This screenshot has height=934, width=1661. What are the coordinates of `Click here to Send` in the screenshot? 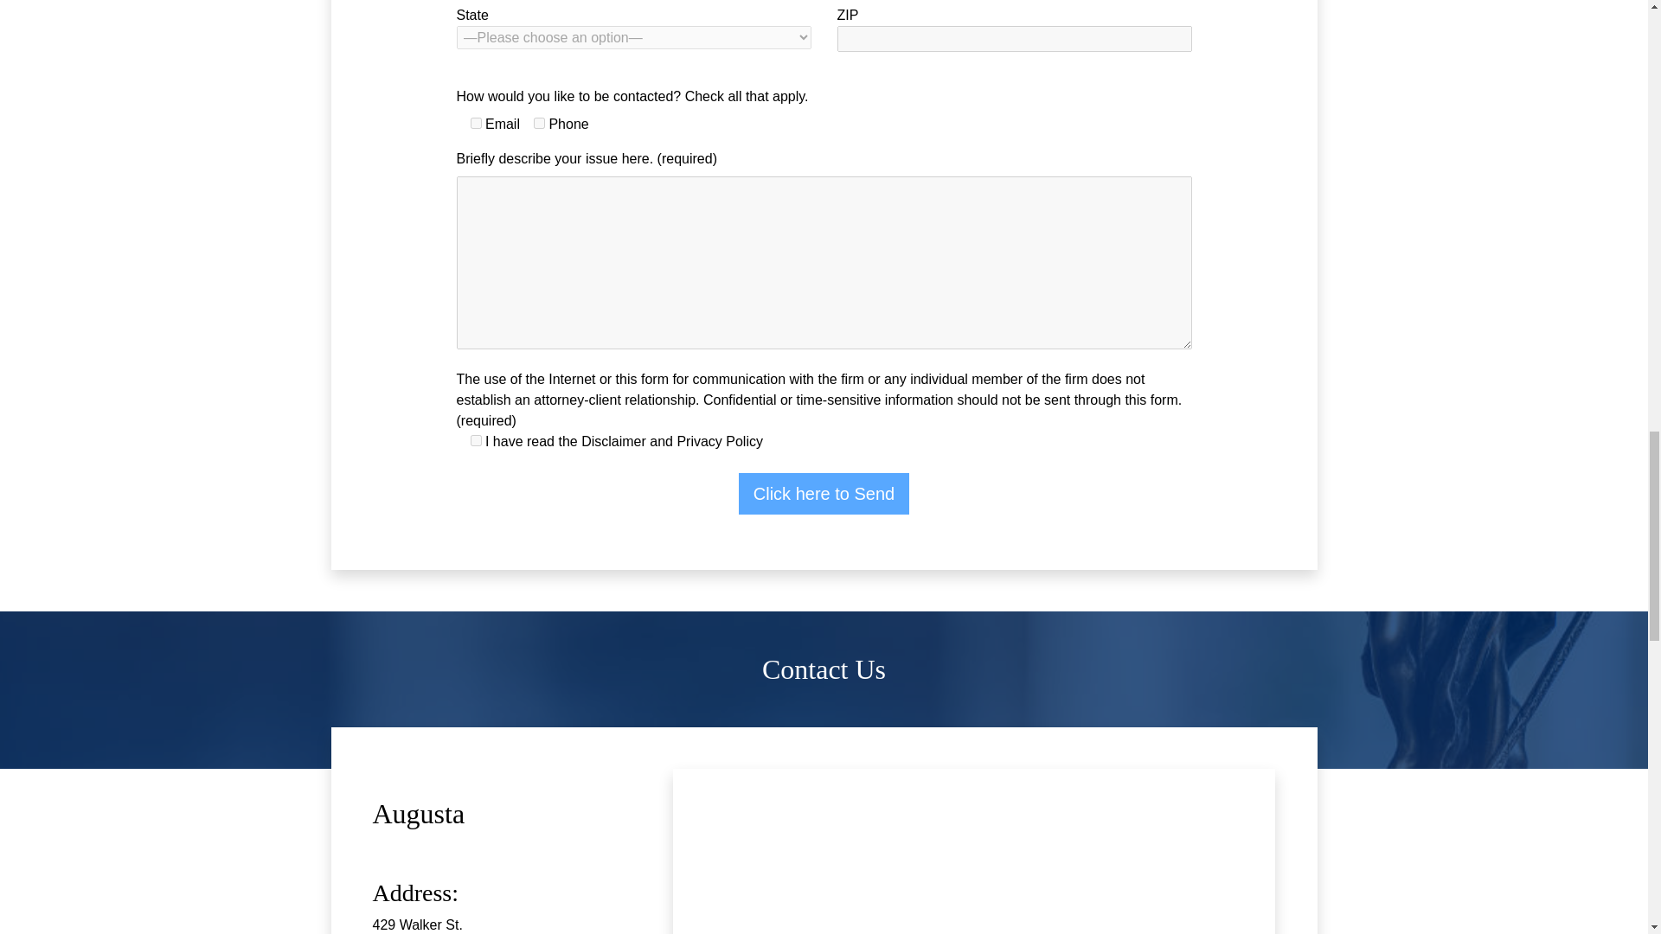 It's located at (824, 493).